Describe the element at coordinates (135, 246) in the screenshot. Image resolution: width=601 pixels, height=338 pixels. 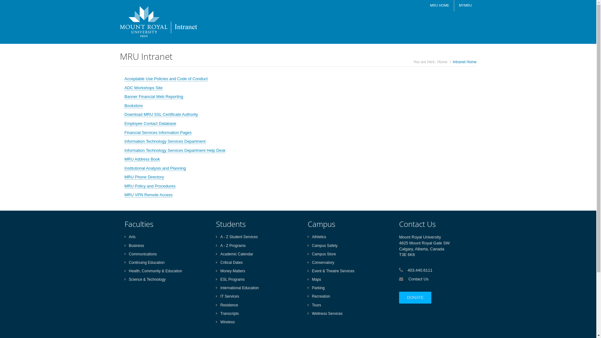
I see `Business` at that location.